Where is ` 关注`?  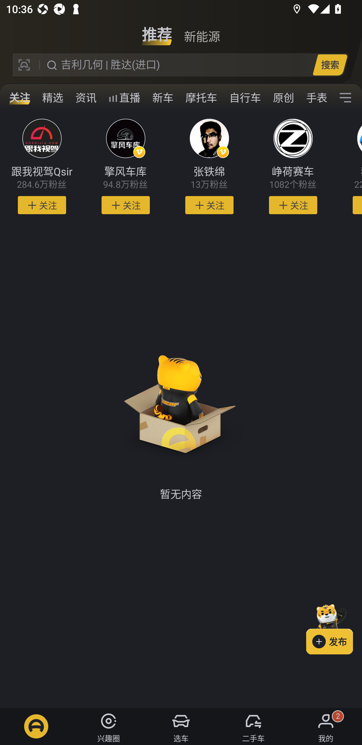
 关注 is located at coordinates (209, 205).